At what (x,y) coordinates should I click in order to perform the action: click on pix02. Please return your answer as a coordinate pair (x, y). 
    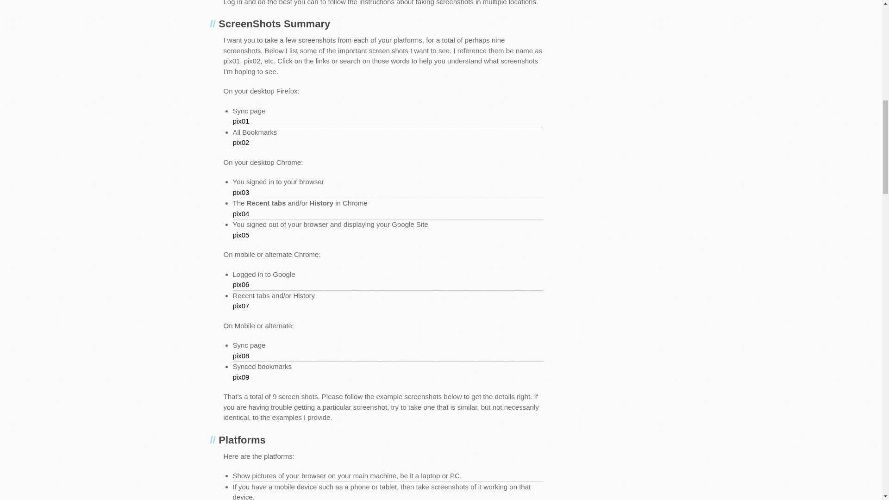
    Looking at the image, I should click on (279, 143).